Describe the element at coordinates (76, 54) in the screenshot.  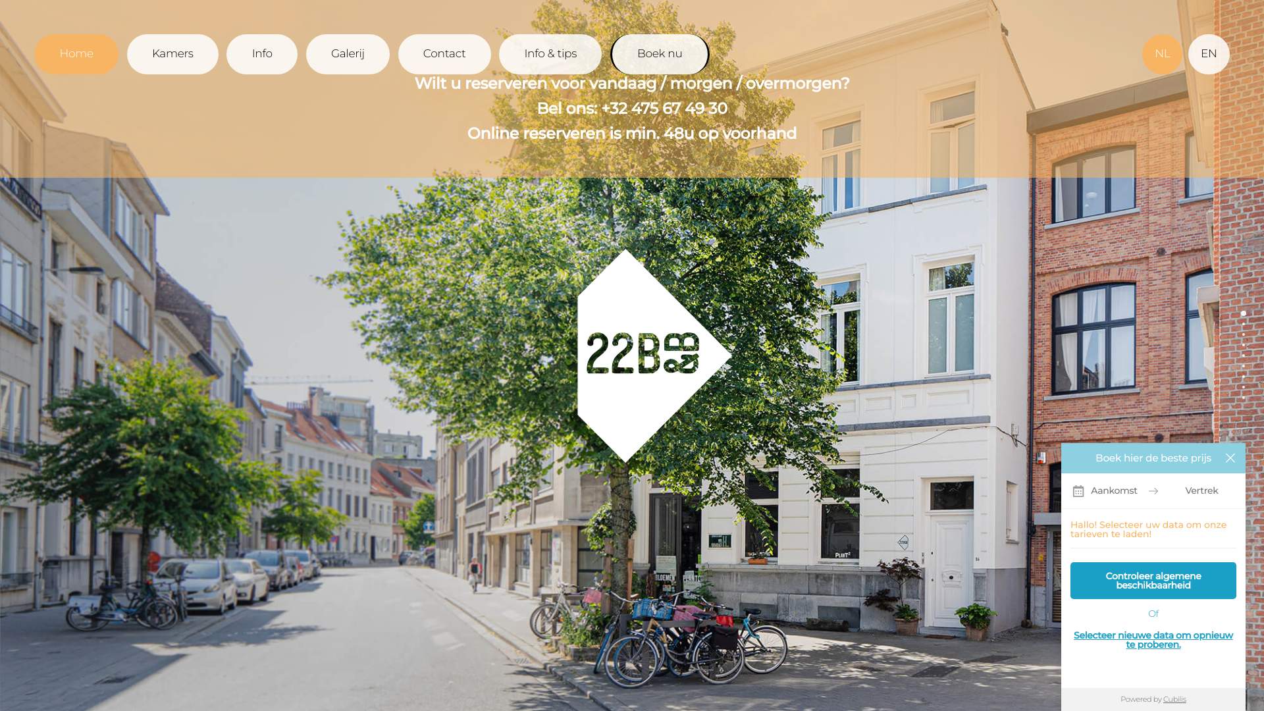
I see `Home` at that location.